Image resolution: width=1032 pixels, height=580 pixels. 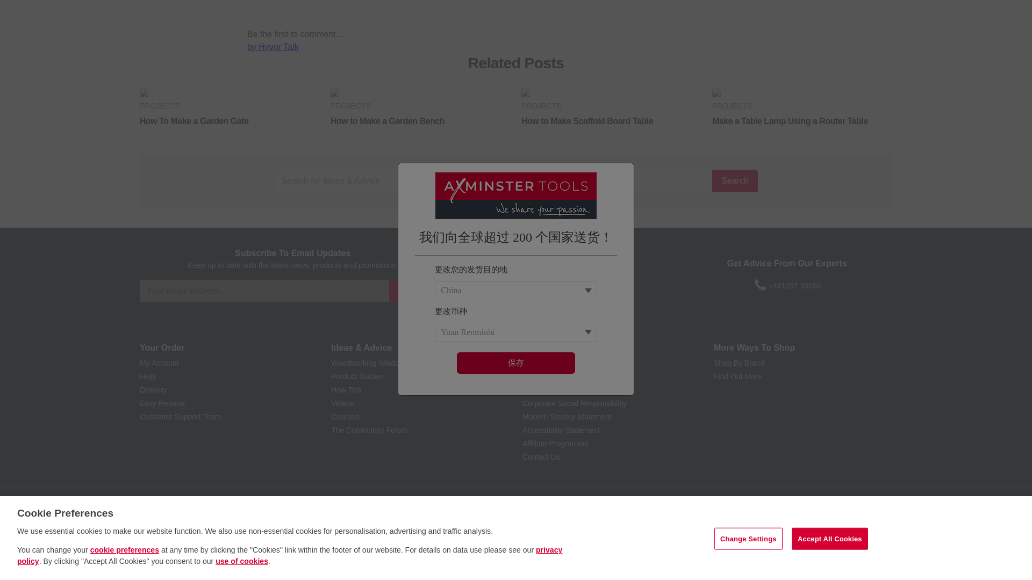 I want to click on Instagram, so click(x=563, y=286).